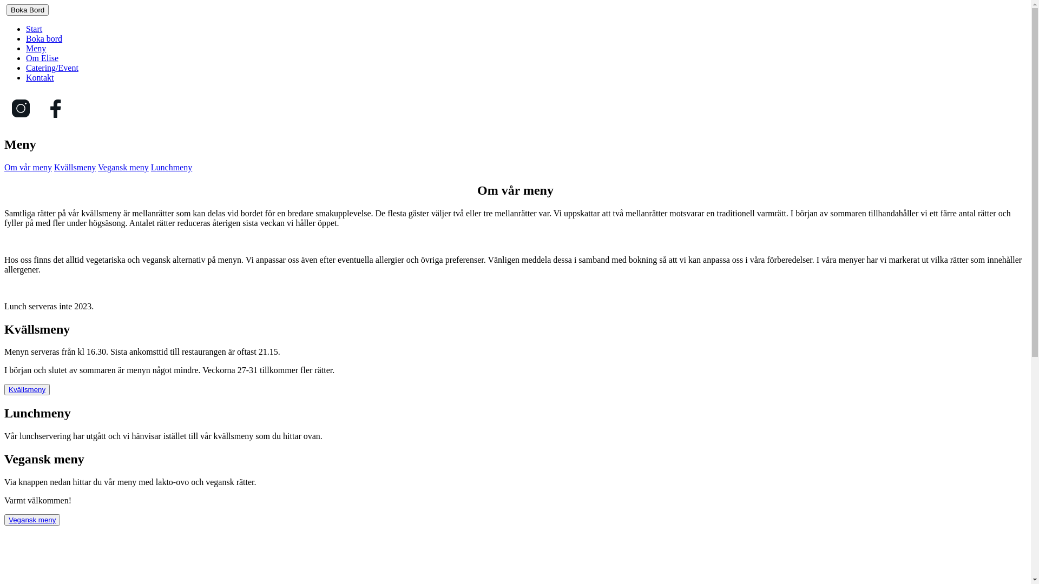 This screenshot has height=584, width=1039. I want to click on Catering/Event, so click(52, 68).